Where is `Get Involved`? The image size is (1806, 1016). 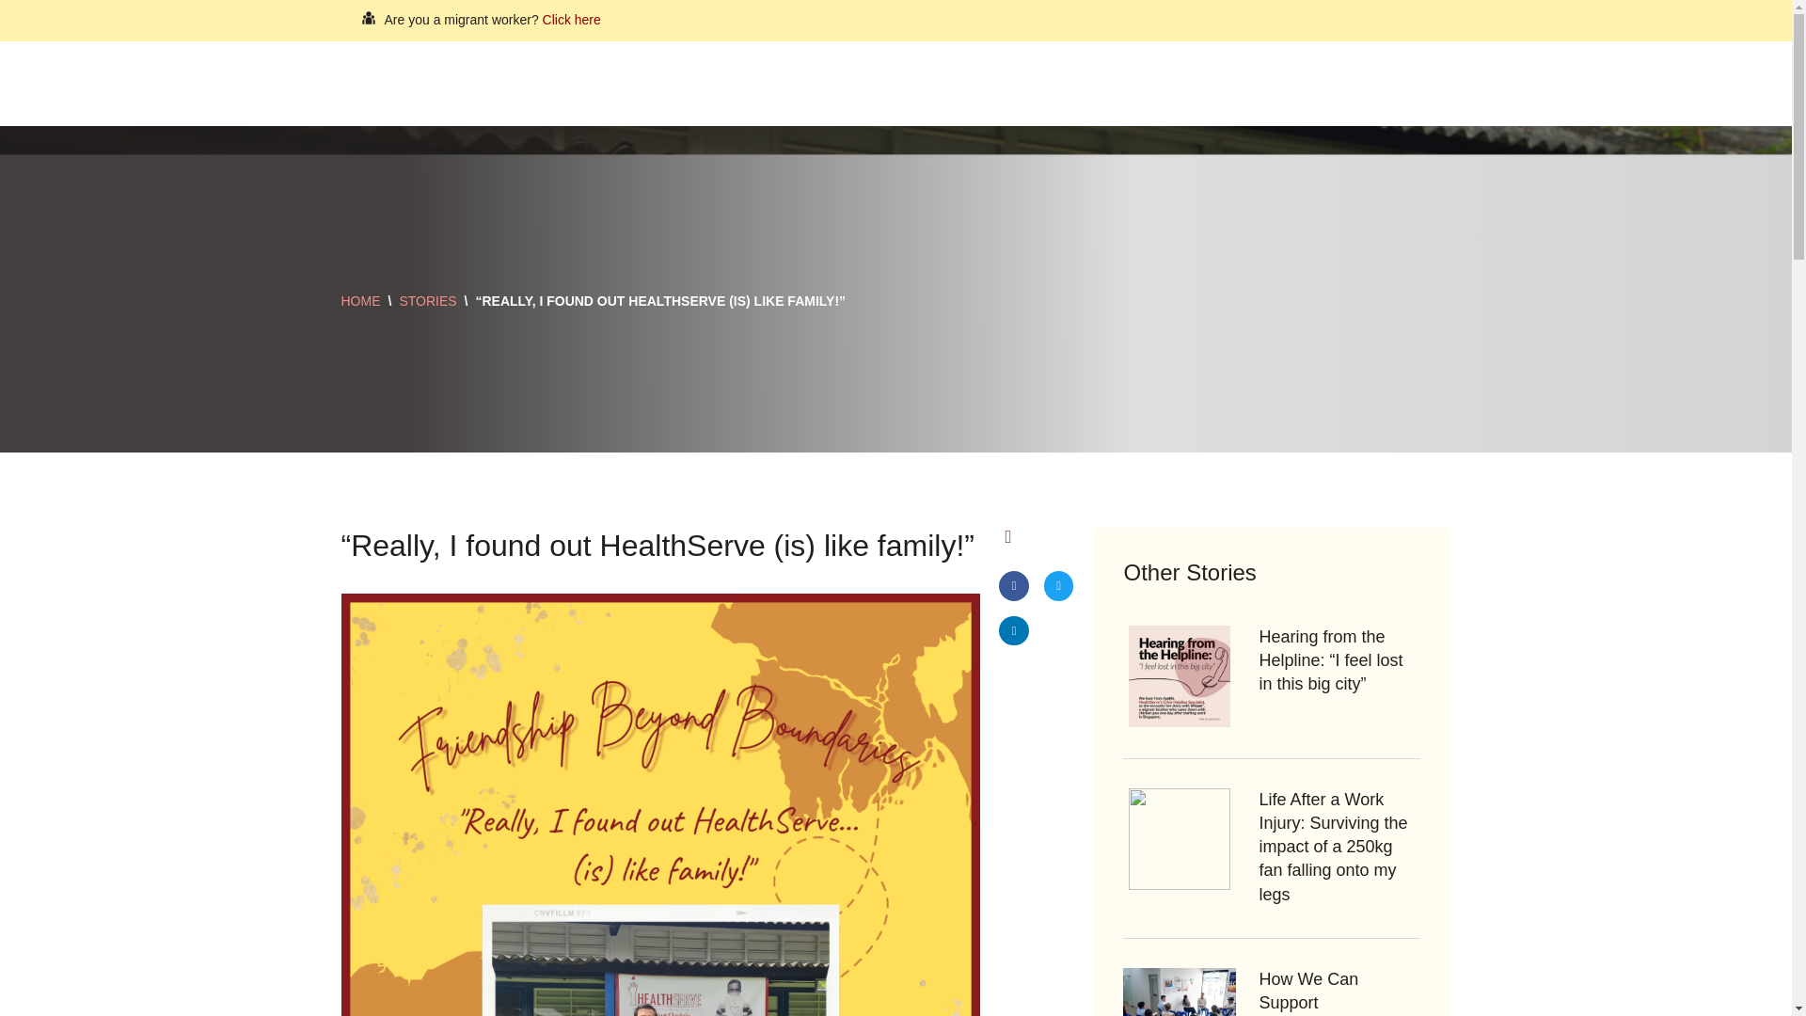
Get Involved is located at coordinates (908, 83).